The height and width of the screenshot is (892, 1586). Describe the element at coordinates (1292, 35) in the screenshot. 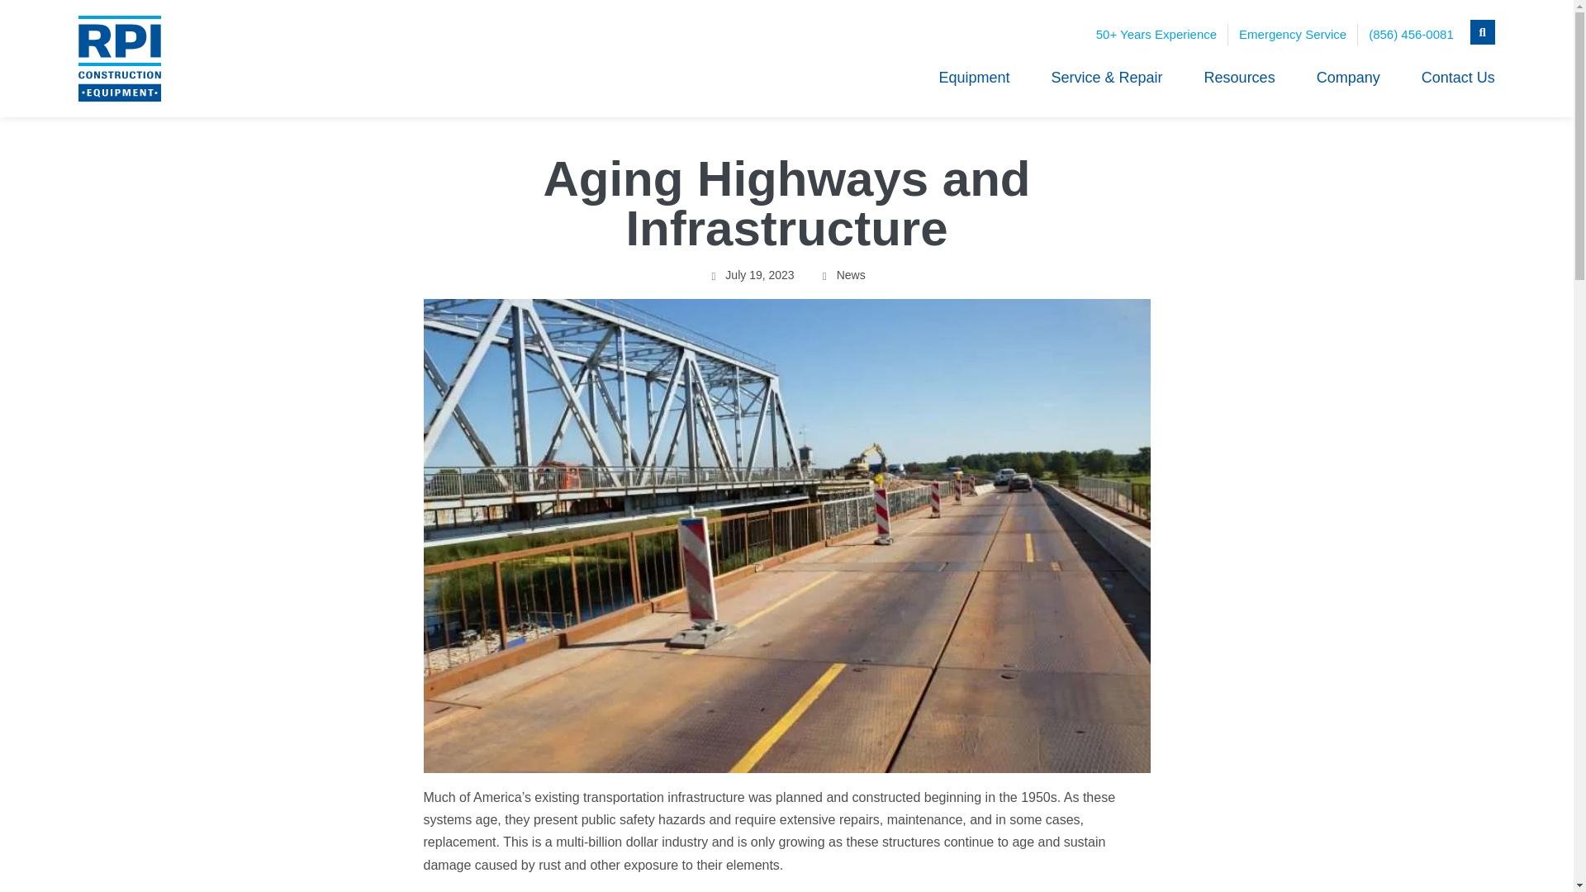

I see `Emergency Service` at that location.